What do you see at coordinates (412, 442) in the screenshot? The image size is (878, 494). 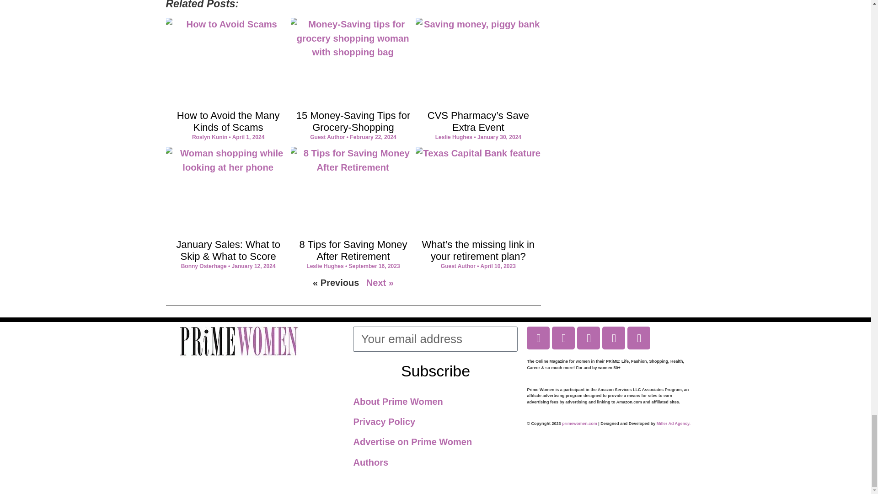 I see `Advertise on Prime Women` at bounding box center [412, 442].